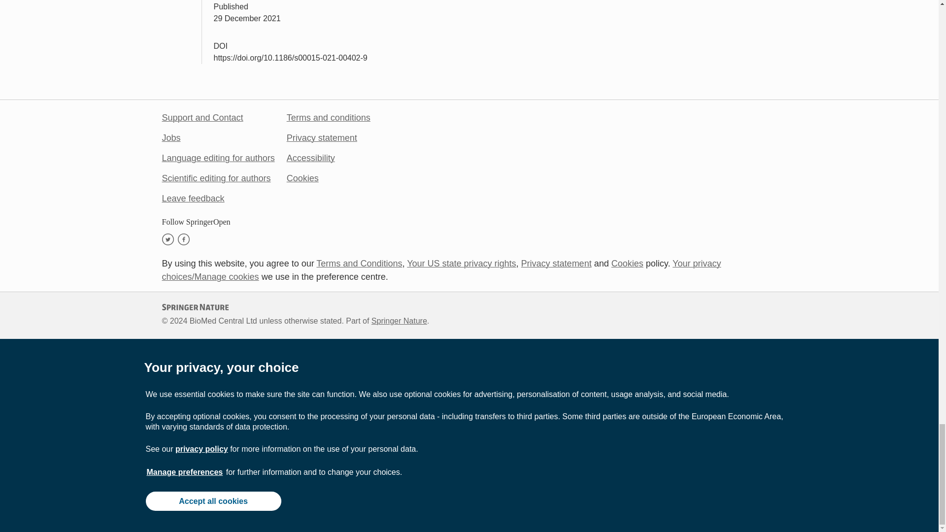 This screenshot has width=946, height=532. I want to click on Terms and Conditions, so click(359, 263).